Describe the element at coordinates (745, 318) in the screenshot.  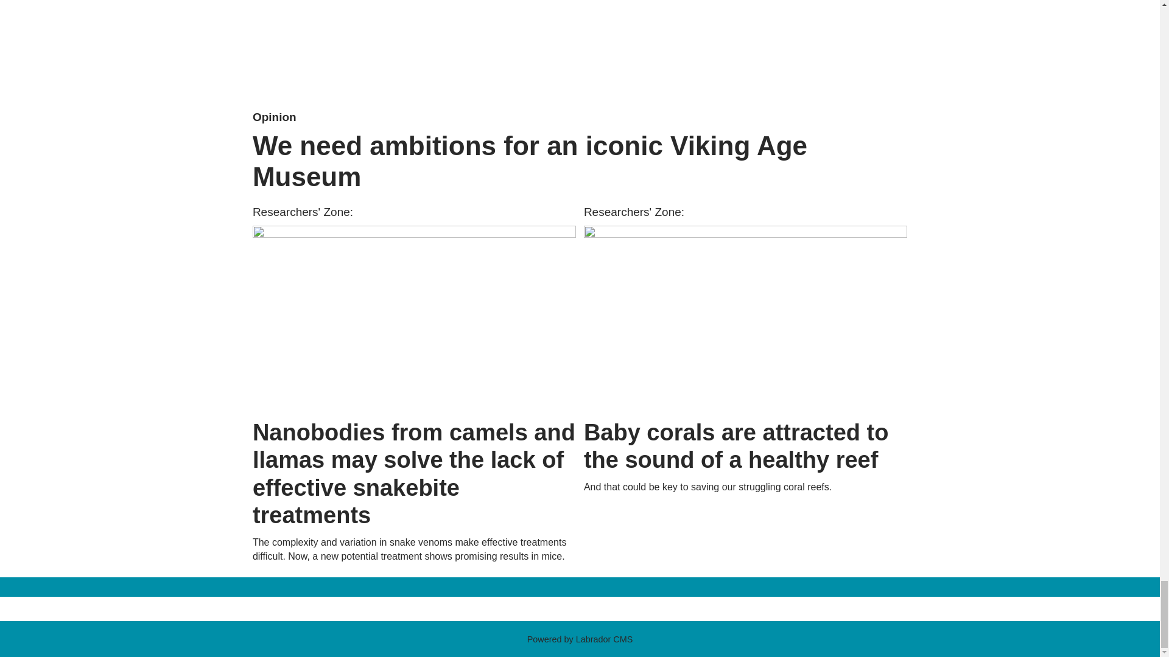
I see `Baby corals are attracted to the sound of a healthy reef` at that location.